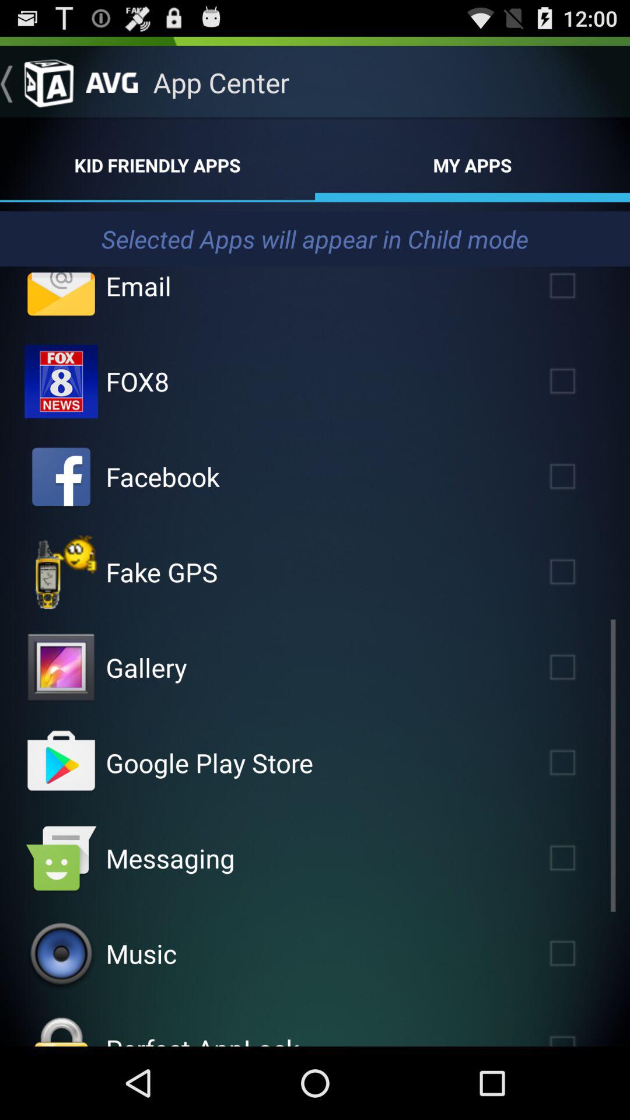  Describe the element at coordinates (579, 572) in the screenshot. I see `select the app` at that location.